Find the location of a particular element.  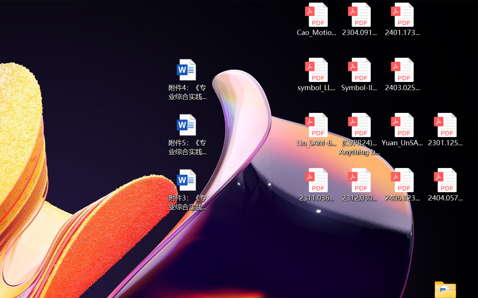

2304.09121v3.pdf is located at coordinates (359, 19).